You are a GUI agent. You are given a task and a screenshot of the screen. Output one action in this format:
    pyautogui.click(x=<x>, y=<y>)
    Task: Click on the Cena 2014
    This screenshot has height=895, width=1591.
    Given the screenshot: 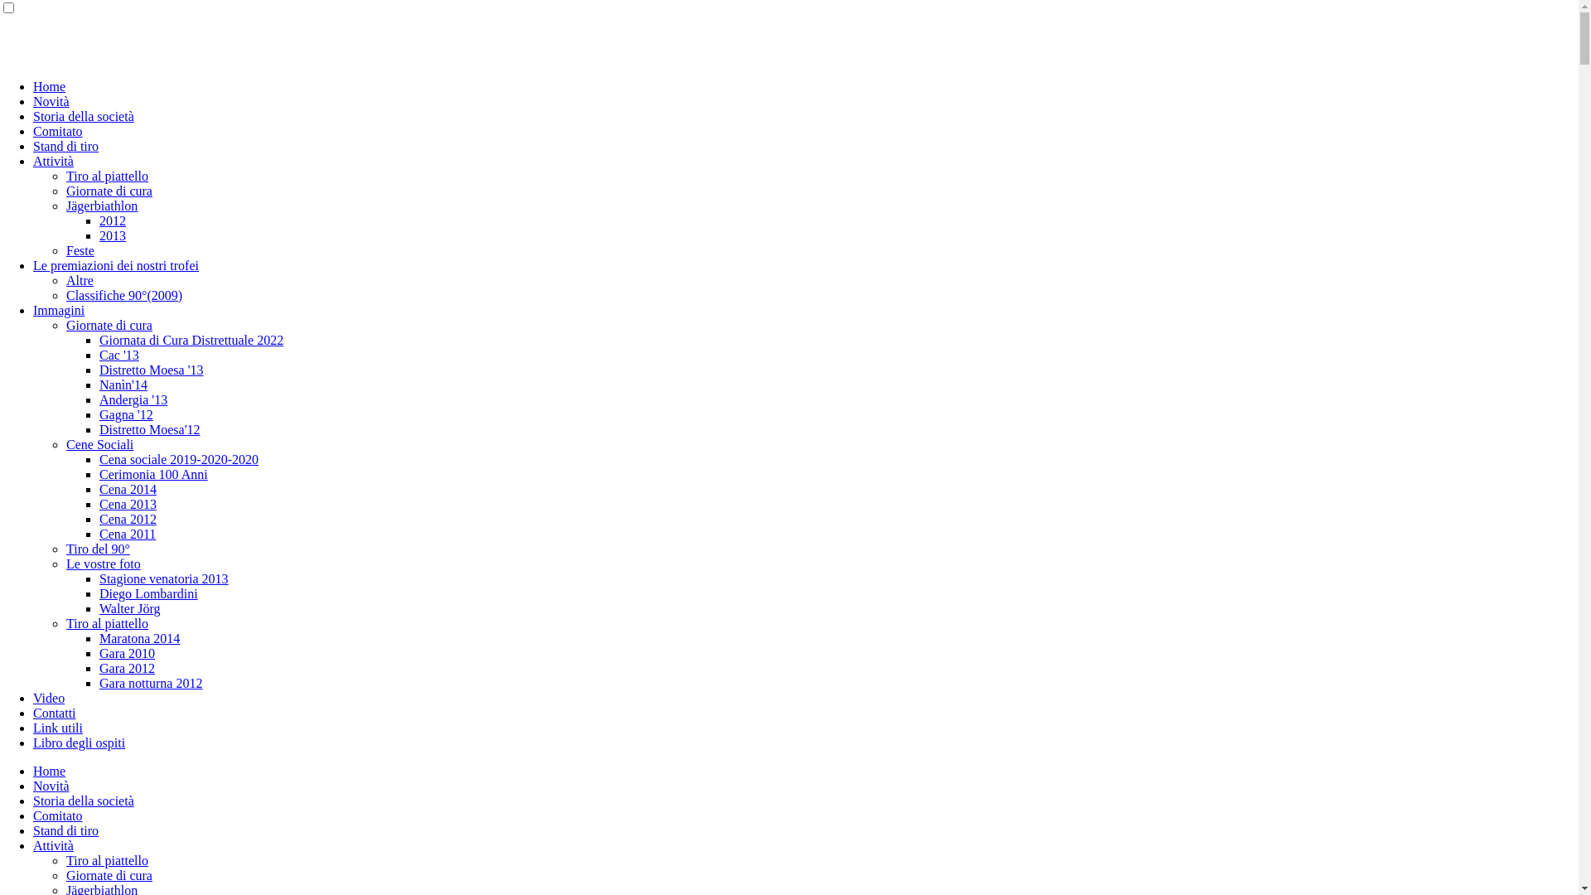 What is the action you would take?
    pyautogui.click(x=128, y=489)
    